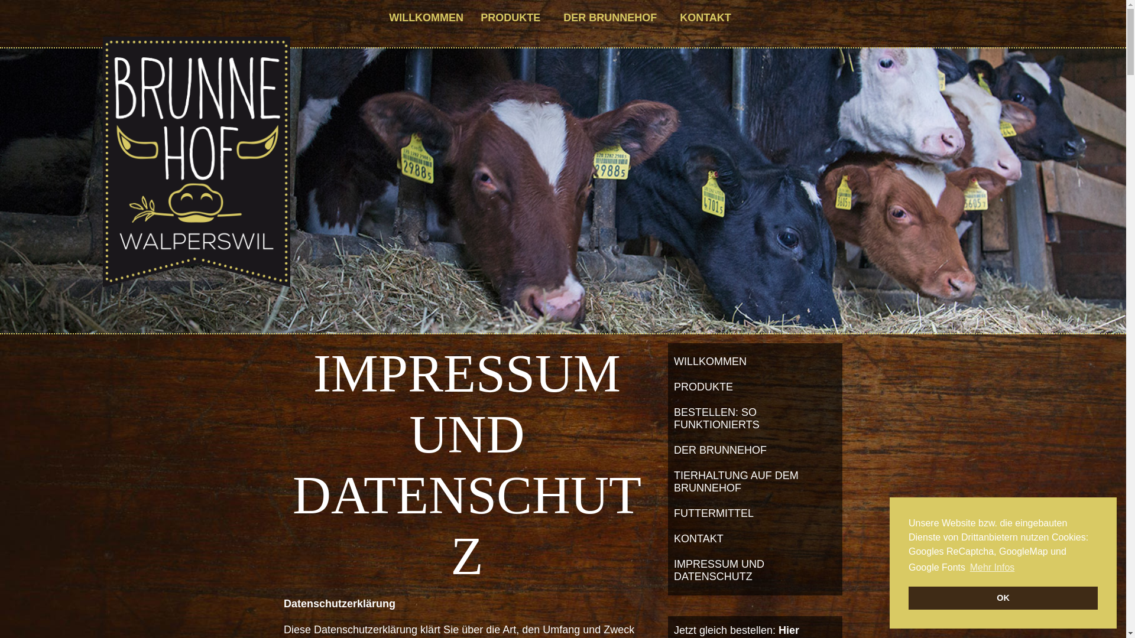 The height and width of the screenshot is (638, 1135). Describe the element at coordinates (613, 18) in the screenshot. I see `DER BRUNNEHOF` at that location.